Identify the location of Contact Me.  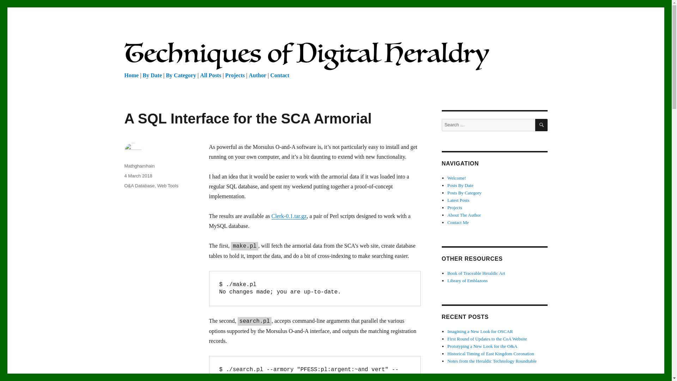
(458, 222).